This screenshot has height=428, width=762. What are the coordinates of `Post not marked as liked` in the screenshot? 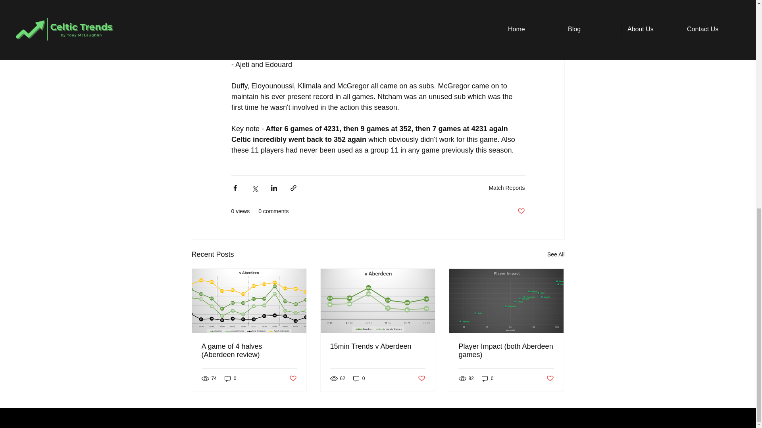 It's located at (421, 378).